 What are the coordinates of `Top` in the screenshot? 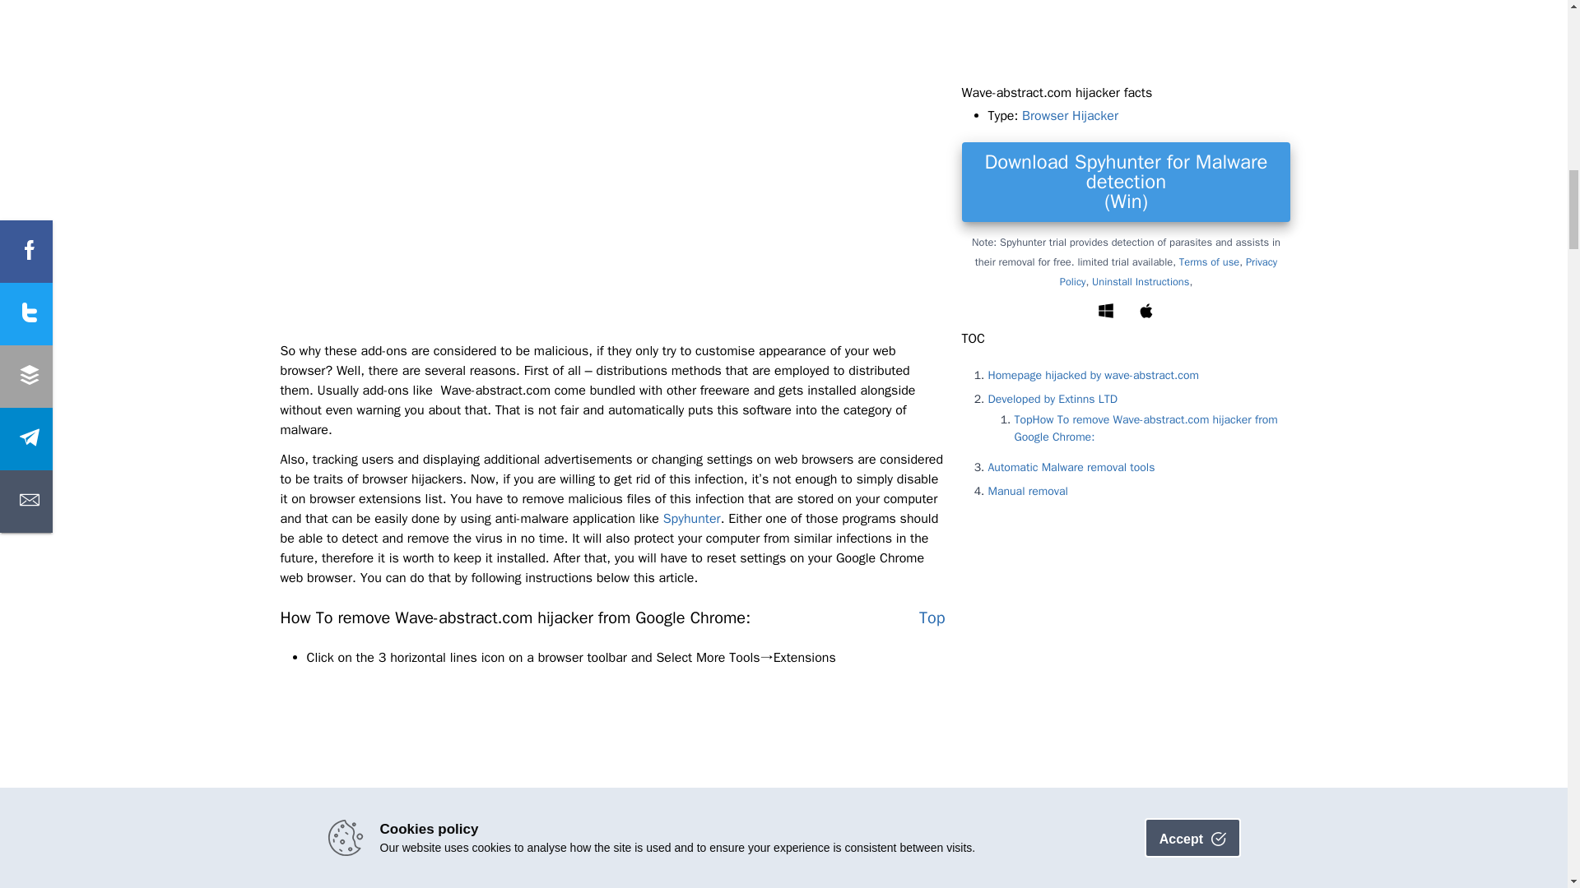 It's located at (932, 617).